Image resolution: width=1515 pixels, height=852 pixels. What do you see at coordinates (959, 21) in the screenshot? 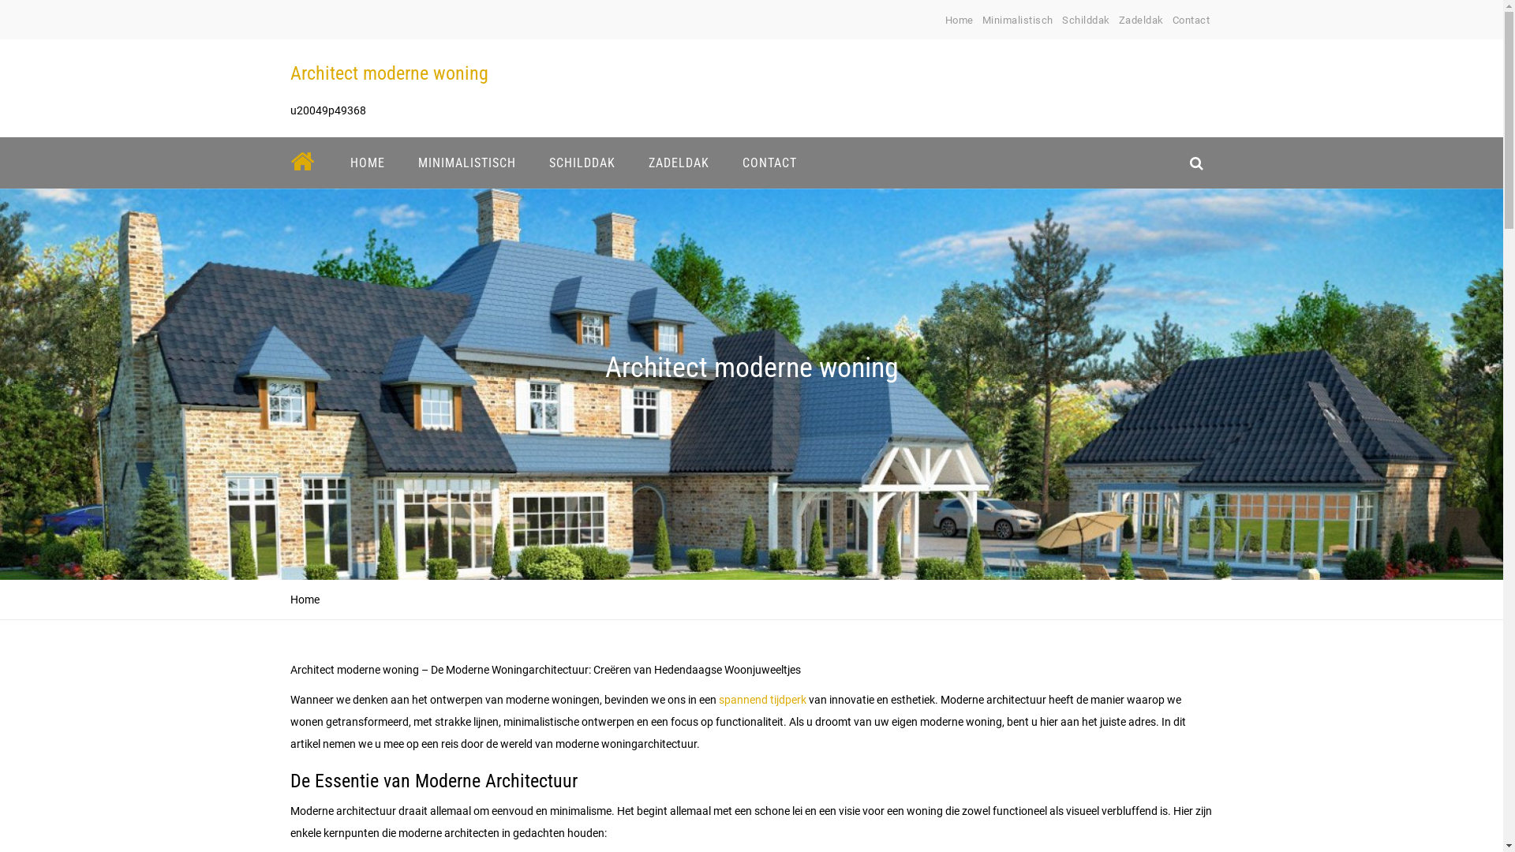
I see `Home` at bounding box center [959, 21].